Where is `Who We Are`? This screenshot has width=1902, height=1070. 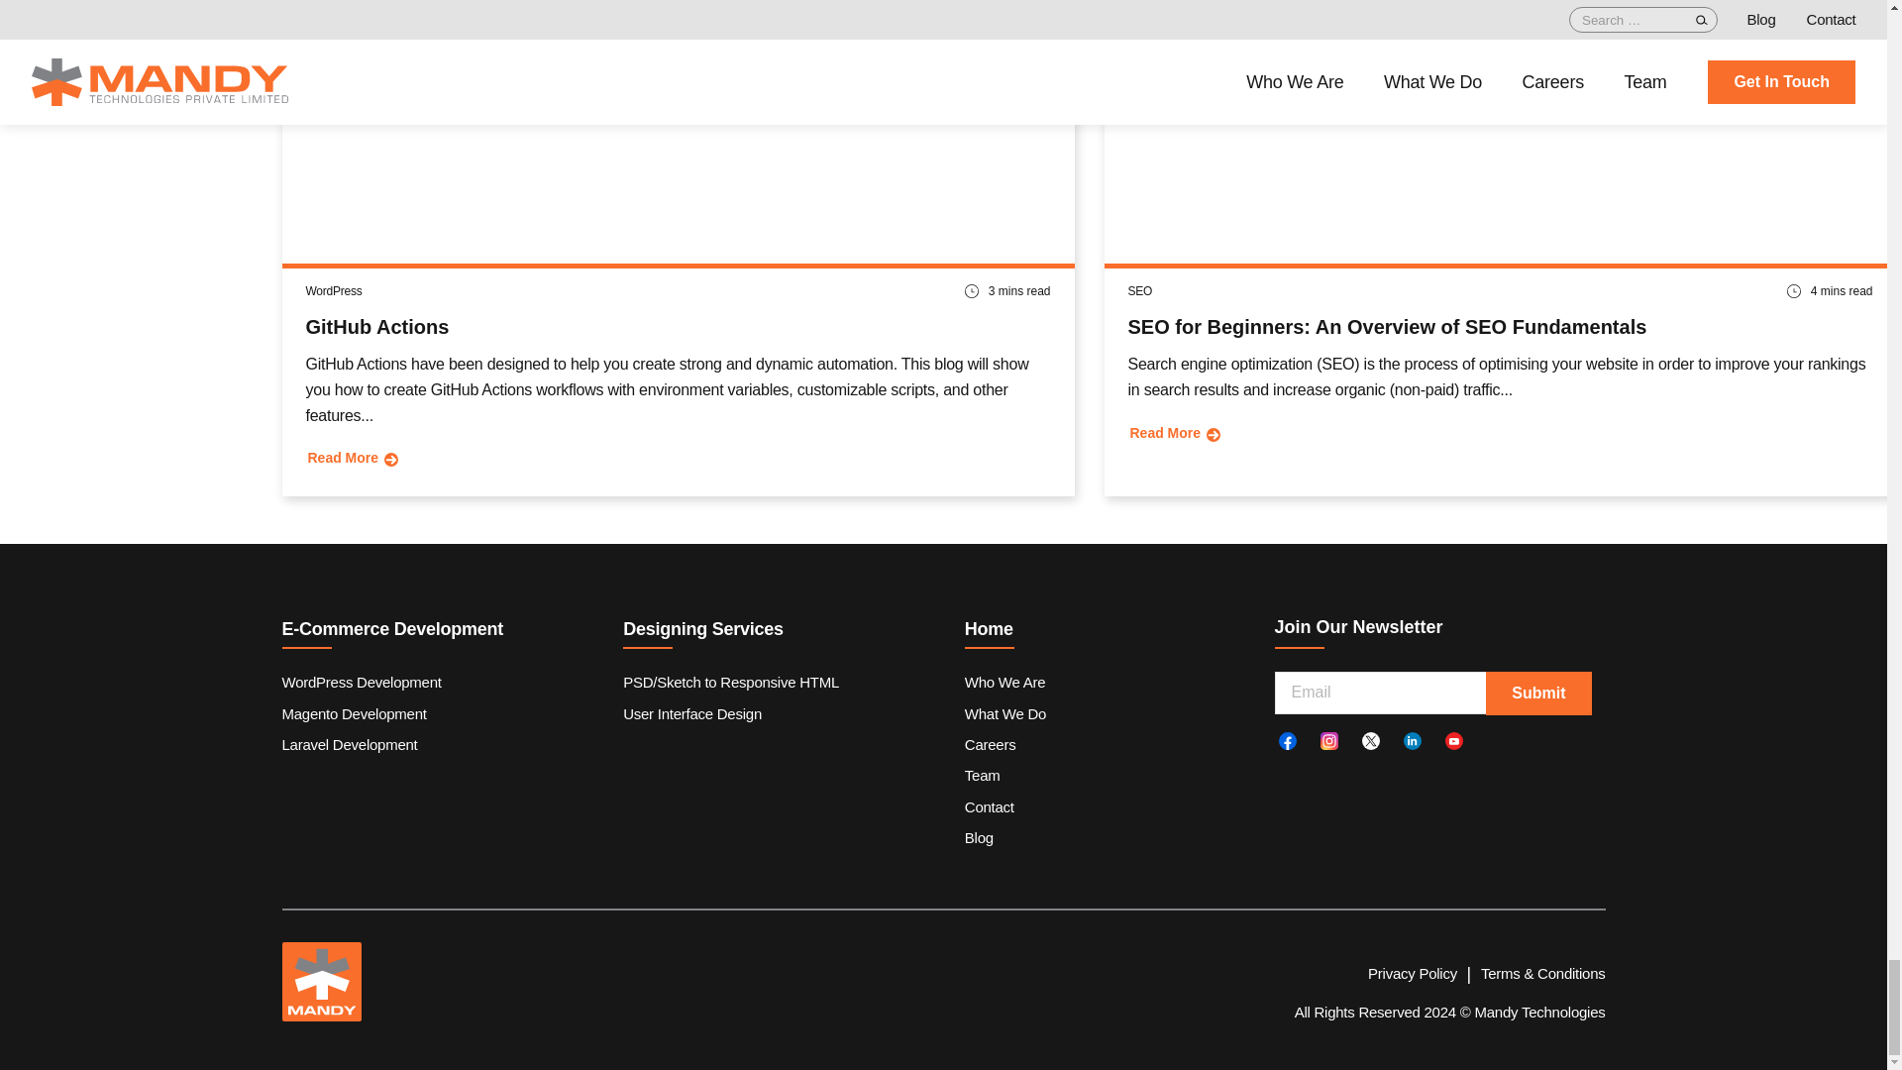
Who We Are is located at coordinates (1004, 682).